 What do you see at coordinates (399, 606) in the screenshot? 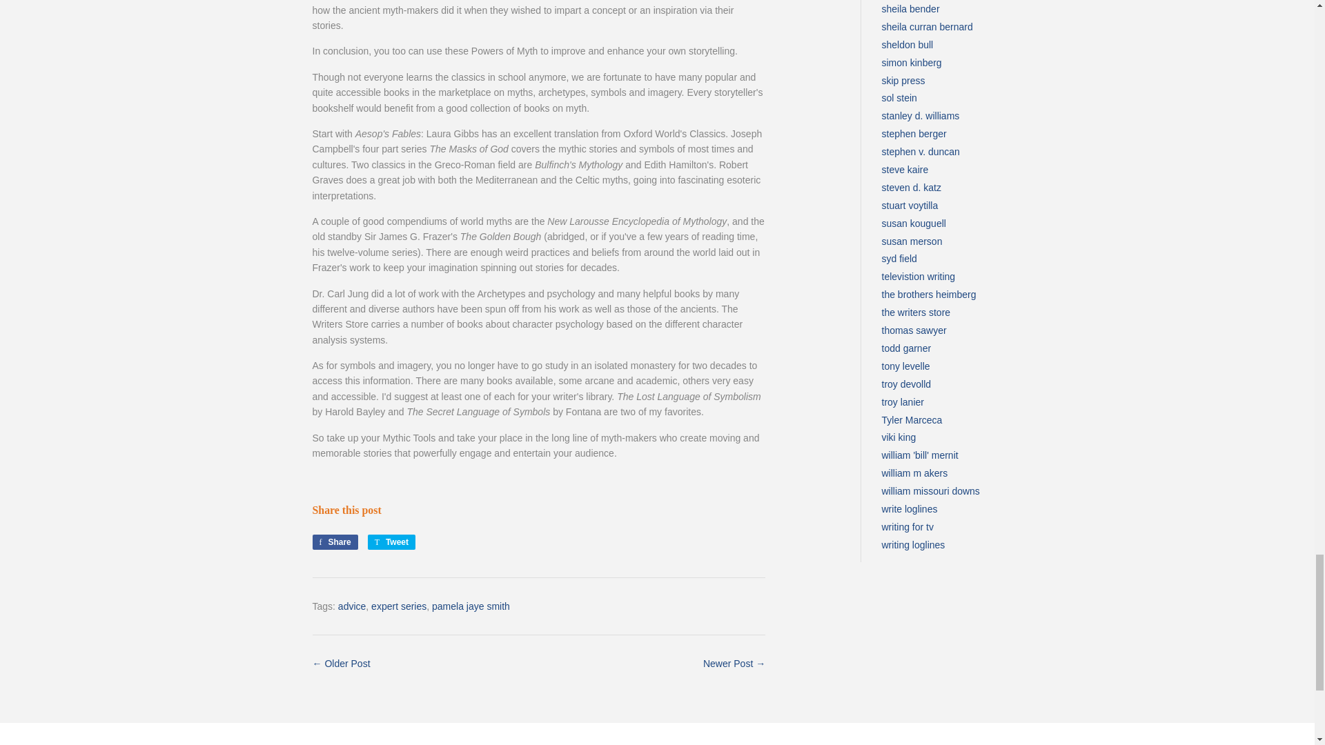
I see `expert series` at bounding box center [399, 606].